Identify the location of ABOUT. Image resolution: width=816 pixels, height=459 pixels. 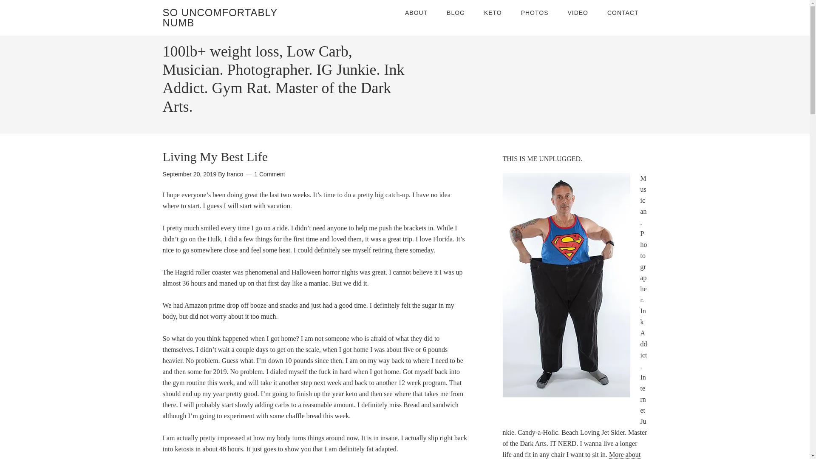
(416, 13).